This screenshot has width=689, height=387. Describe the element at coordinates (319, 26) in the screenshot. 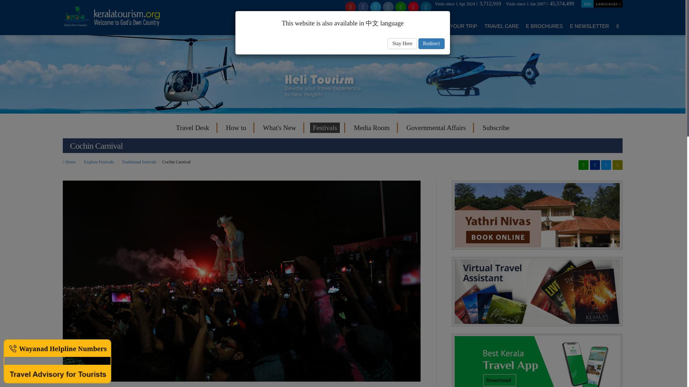

I see `WHERE TO GO` at that location.